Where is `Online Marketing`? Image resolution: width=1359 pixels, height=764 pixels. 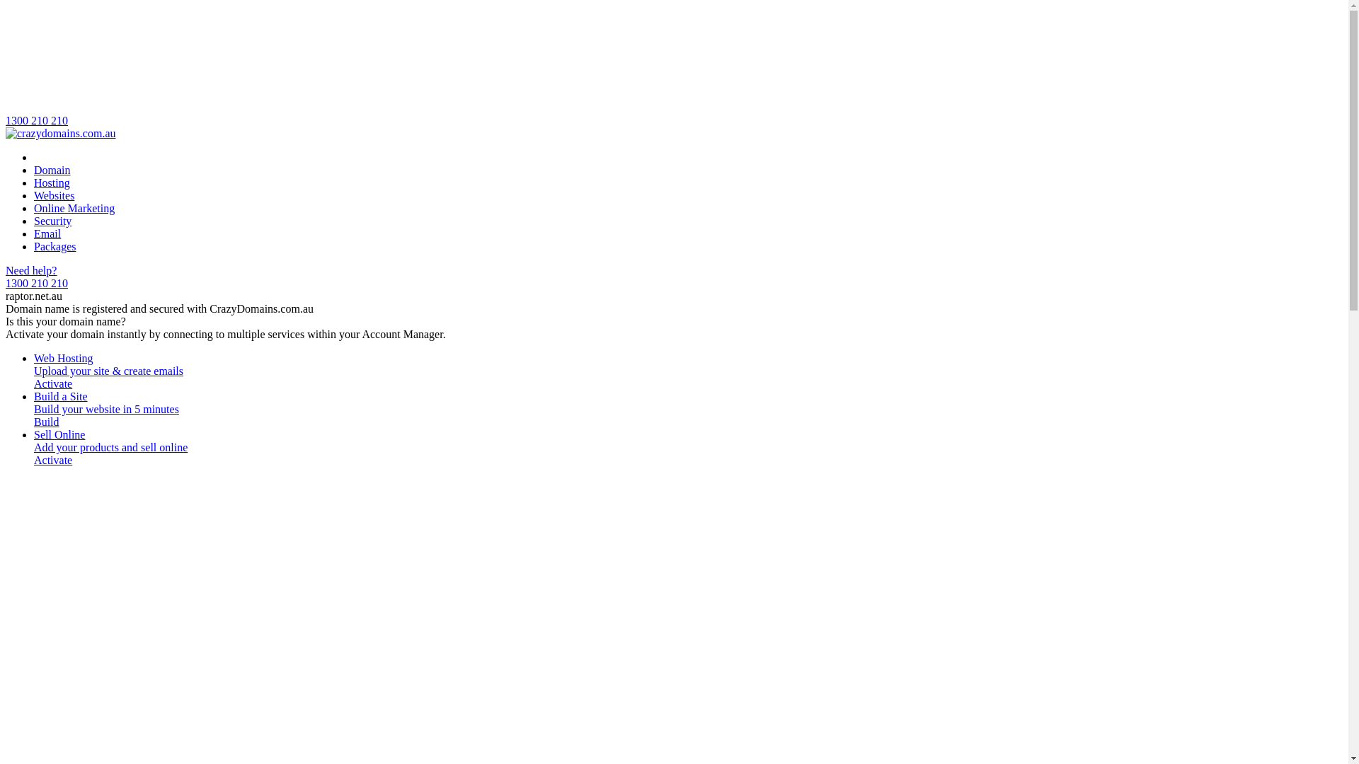 Online Marketing is located at coordinates (74, 208).